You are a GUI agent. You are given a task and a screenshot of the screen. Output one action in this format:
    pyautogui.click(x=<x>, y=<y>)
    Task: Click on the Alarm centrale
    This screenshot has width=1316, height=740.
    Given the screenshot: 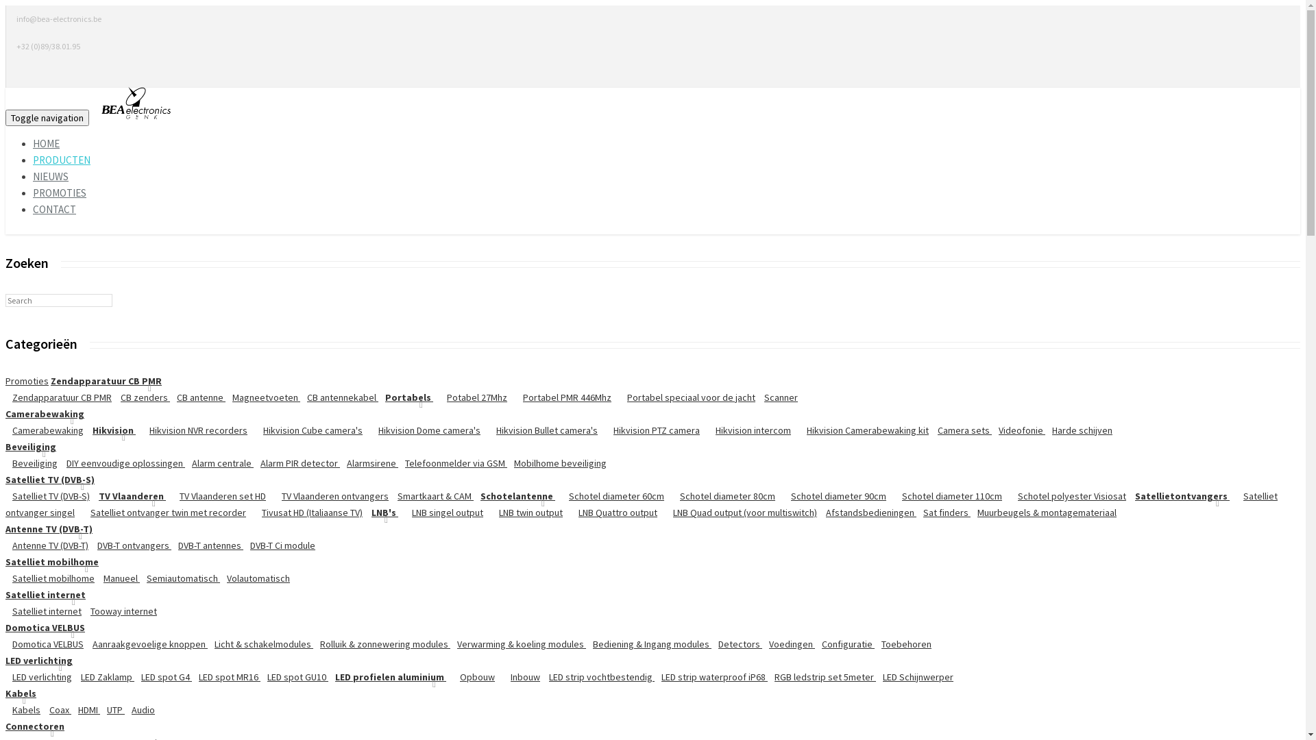 What is the action you would take?
    pyautogui.click(x=219, y=463)
    